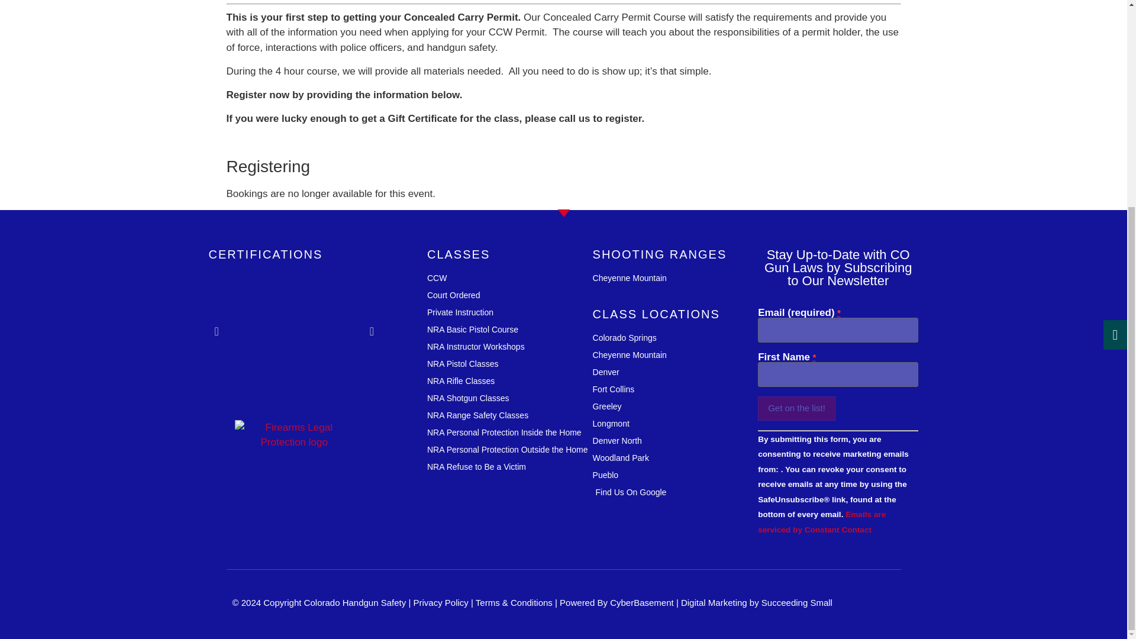 Image resolution: width=1136 pixels, height=639 pixels. I want to click on CCW, so click(510, 278).